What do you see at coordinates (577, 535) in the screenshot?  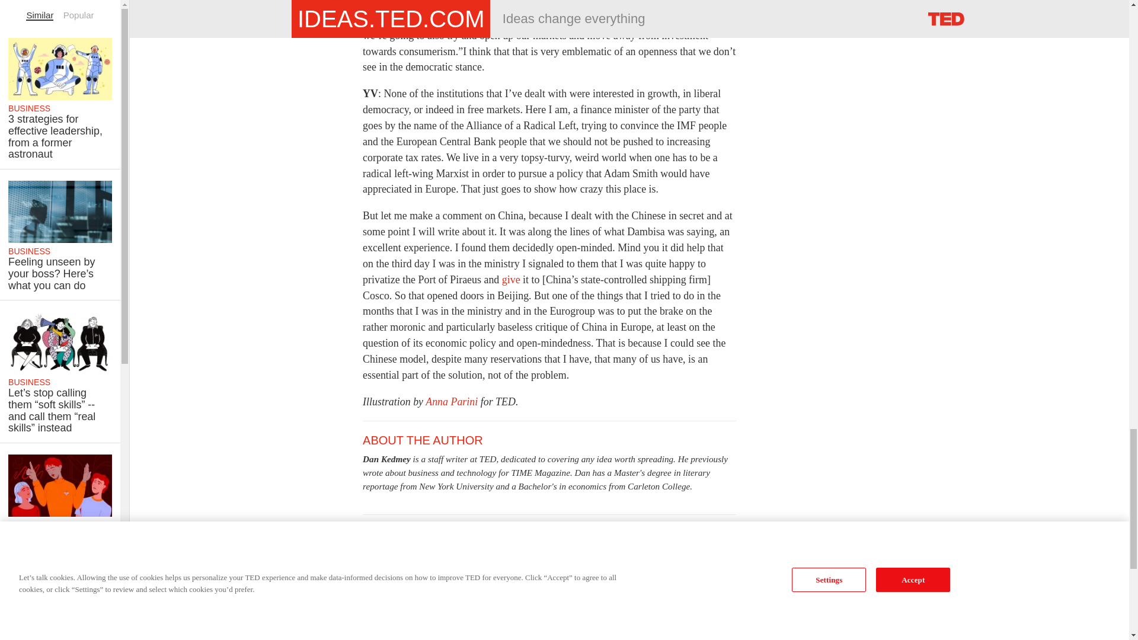 I see `economics` at bounding box center [577, 535].